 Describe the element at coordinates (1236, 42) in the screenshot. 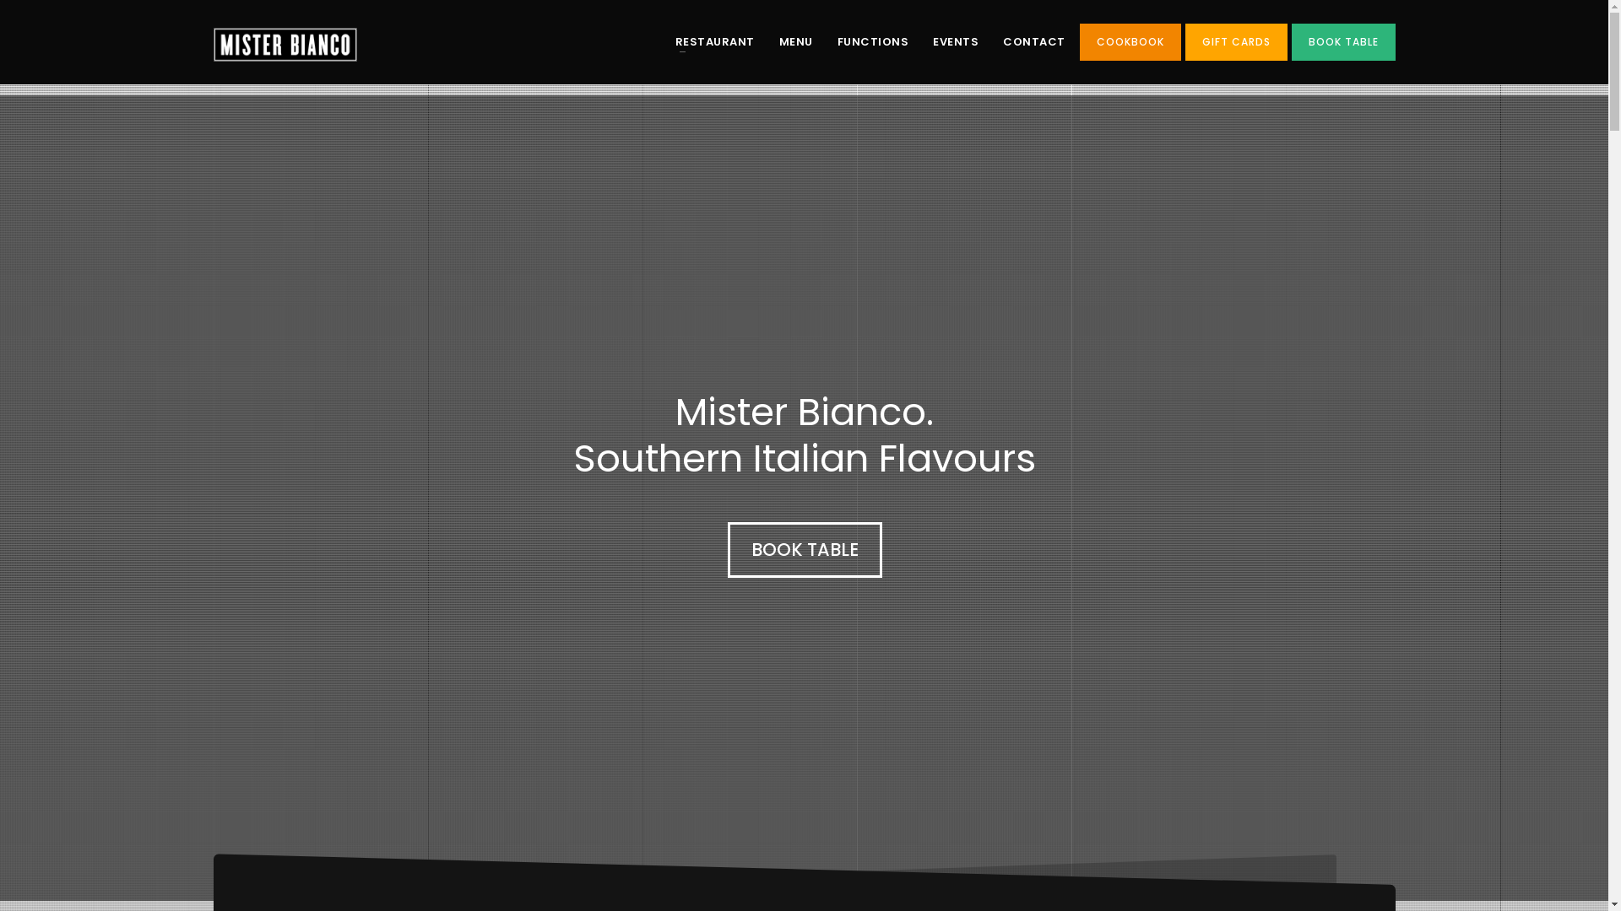

I see `GIFT CARDS` at that location.